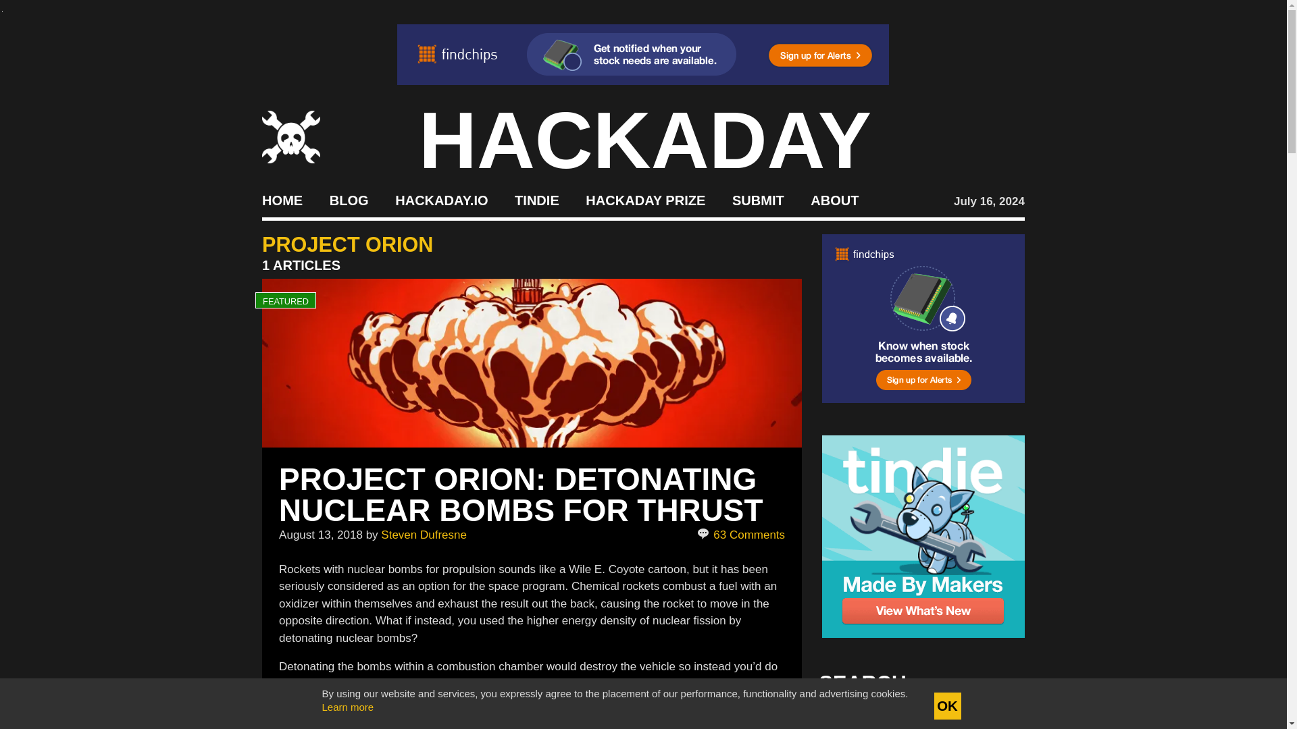 This screenshot has height=729, width=1297. Describe the element at coordinates (646, 200) in the screenshot. I see `Build Something that Matters` at that location.